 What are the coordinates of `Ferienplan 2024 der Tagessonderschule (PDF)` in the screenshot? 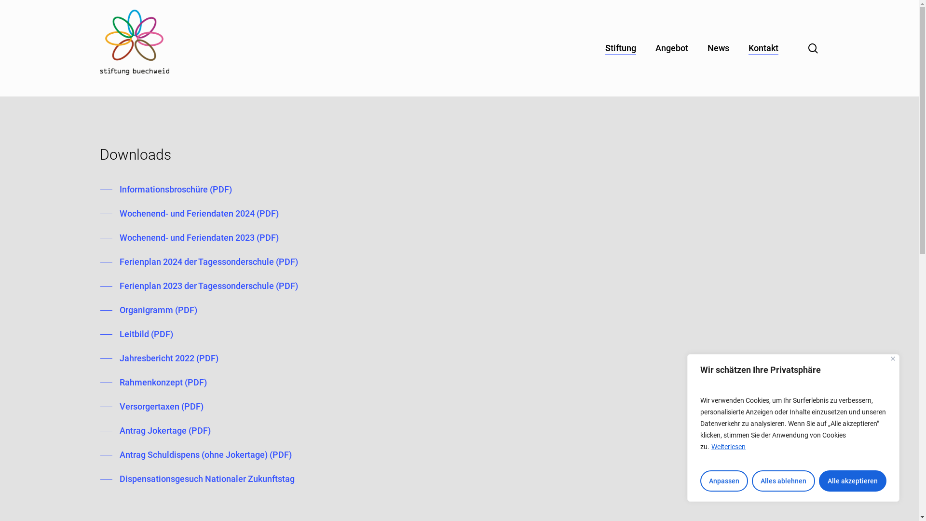 It's located at (199, 262).